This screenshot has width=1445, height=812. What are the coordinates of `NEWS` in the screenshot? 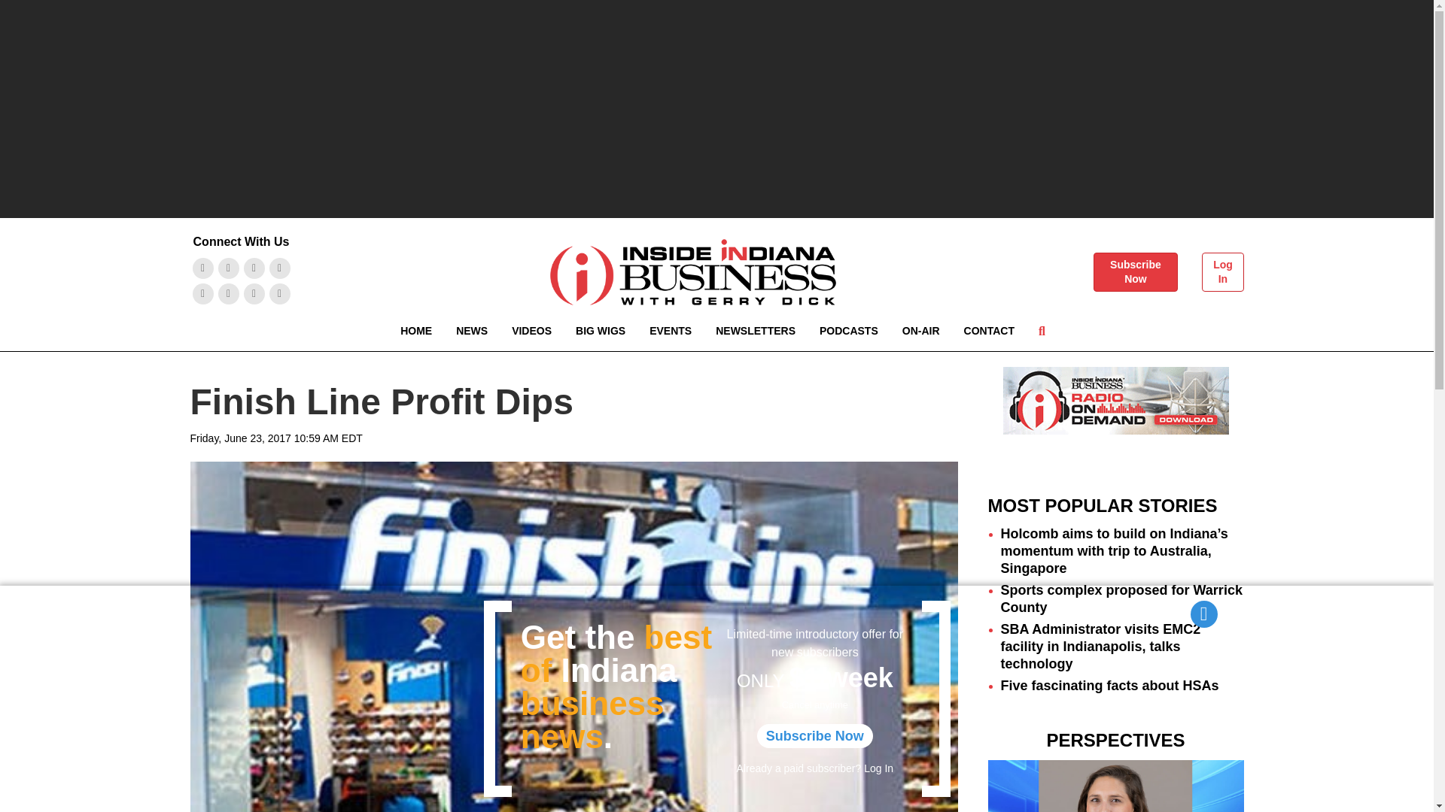 It's located at (471, 331).